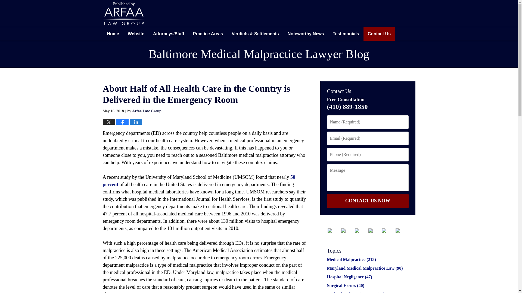 The height and width of the screenshot is (293, 522). I want to click on 50 percent, so click(199, 181).